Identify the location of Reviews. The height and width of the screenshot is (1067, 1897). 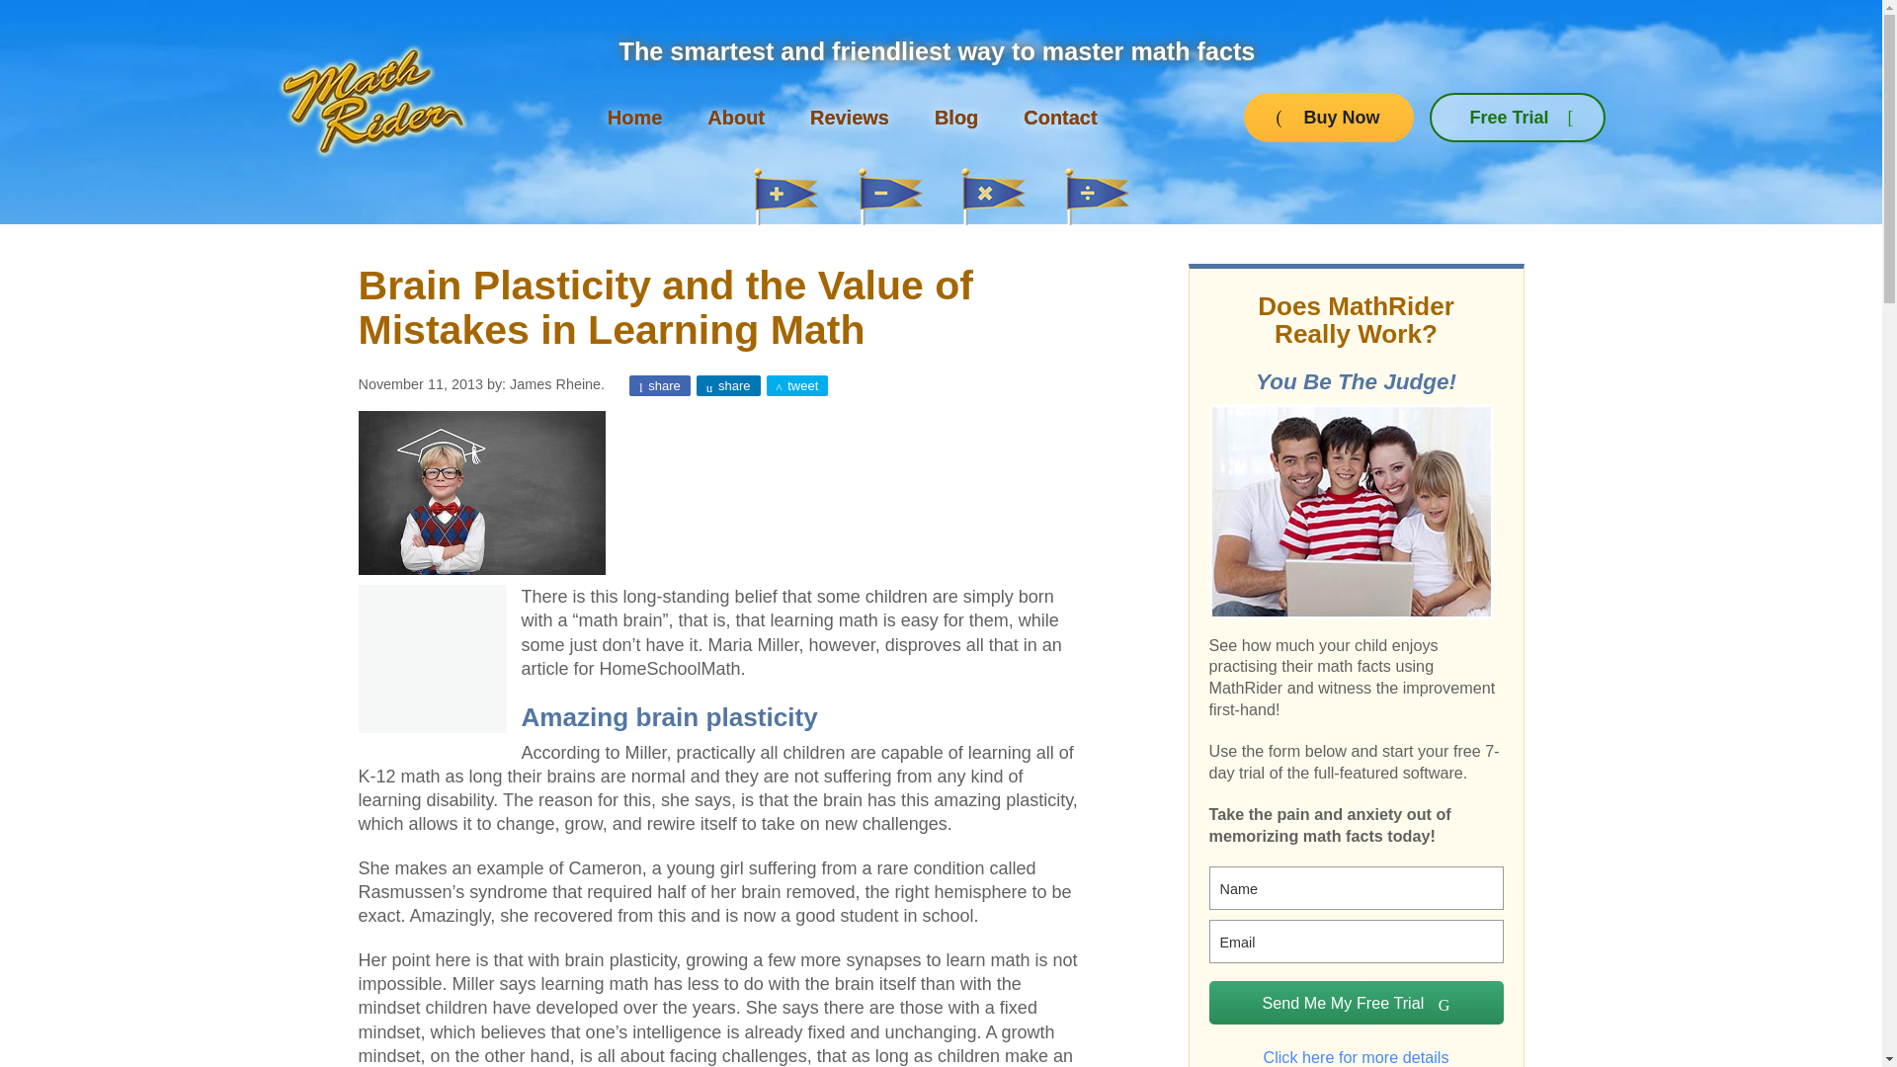
(850, 118).